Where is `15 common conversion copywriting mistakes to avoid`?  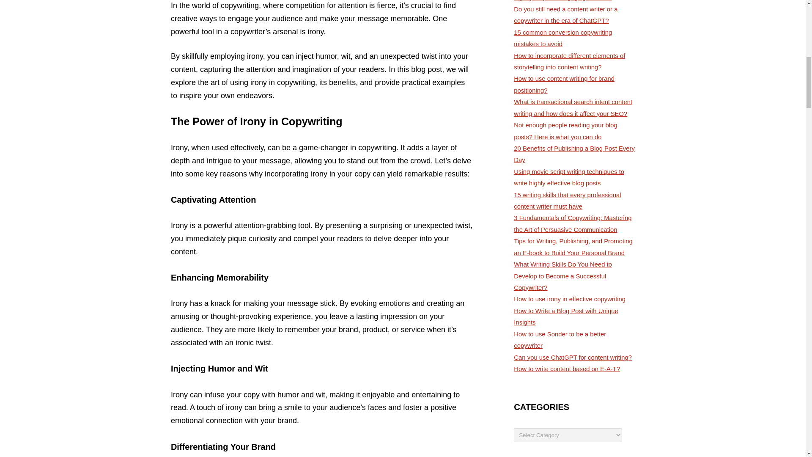
15 common conversion copywriting mistakes to avoid is located at coordinates (563, 38).